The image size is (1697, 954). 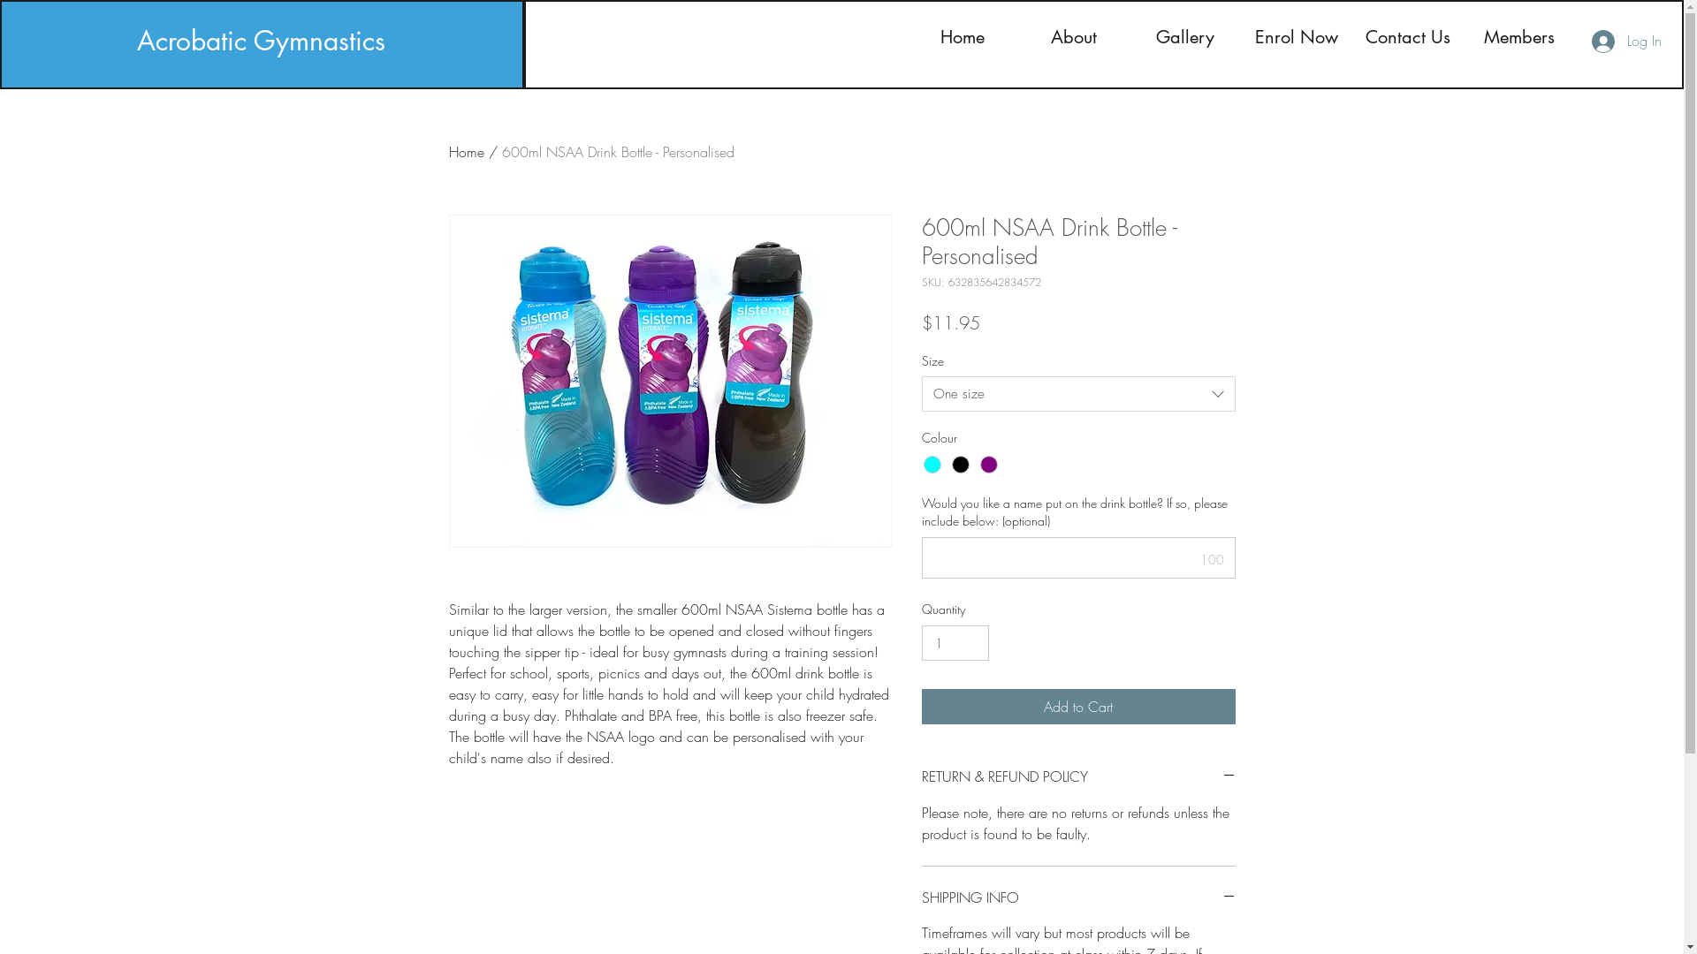 What do you see at coordinates (262, 41) in the screenshot?
I see `Acrobatic Gymnastics` at bounding box center [262, 41].